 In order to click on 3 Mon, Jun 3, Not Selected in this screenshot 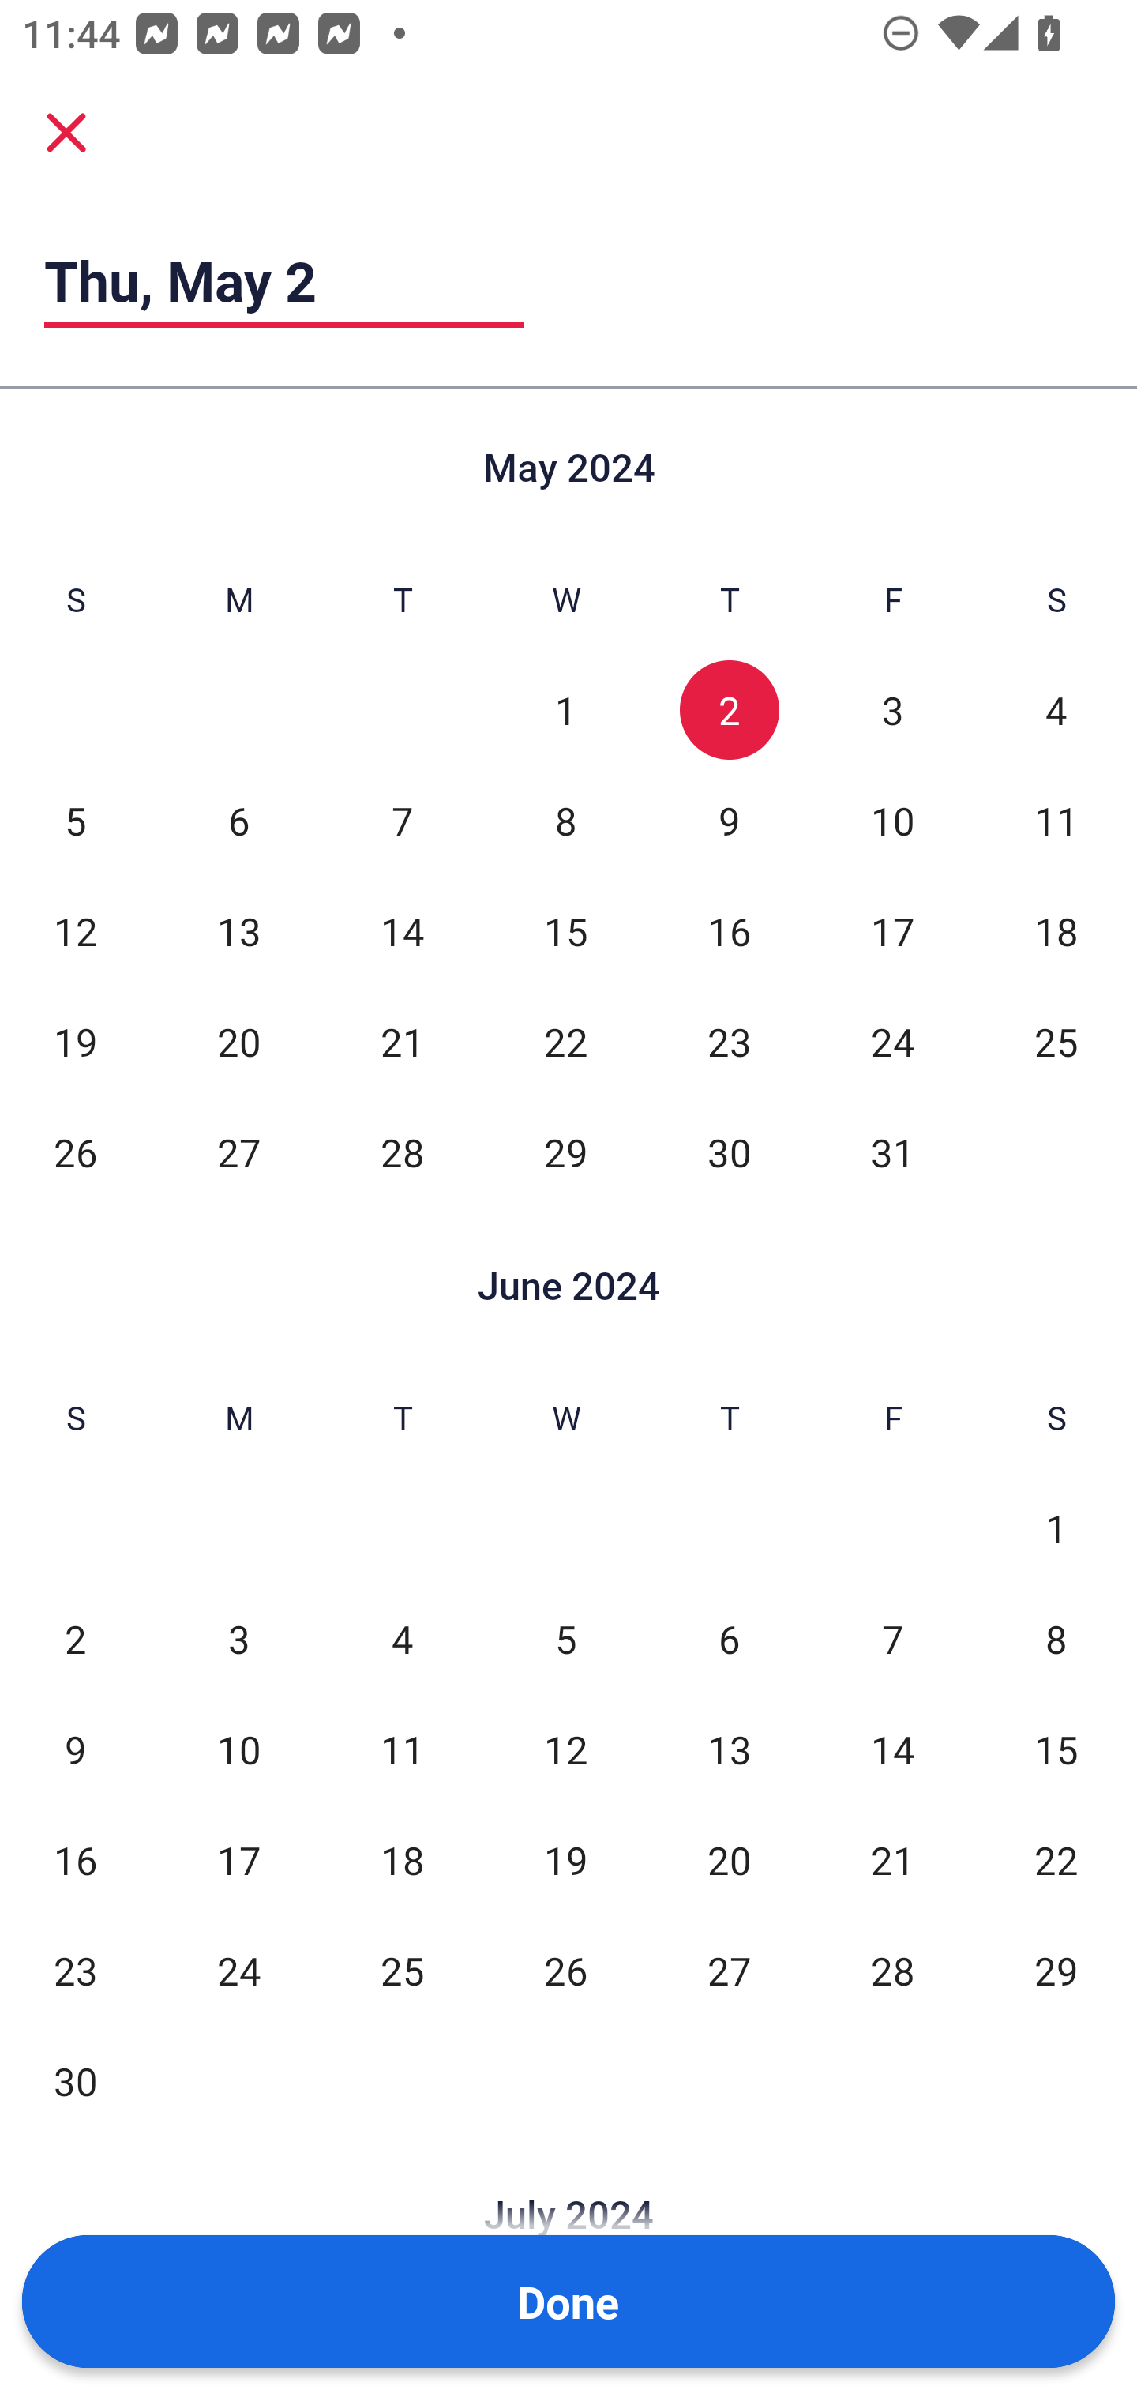, I will do `click(238, 1640)`.